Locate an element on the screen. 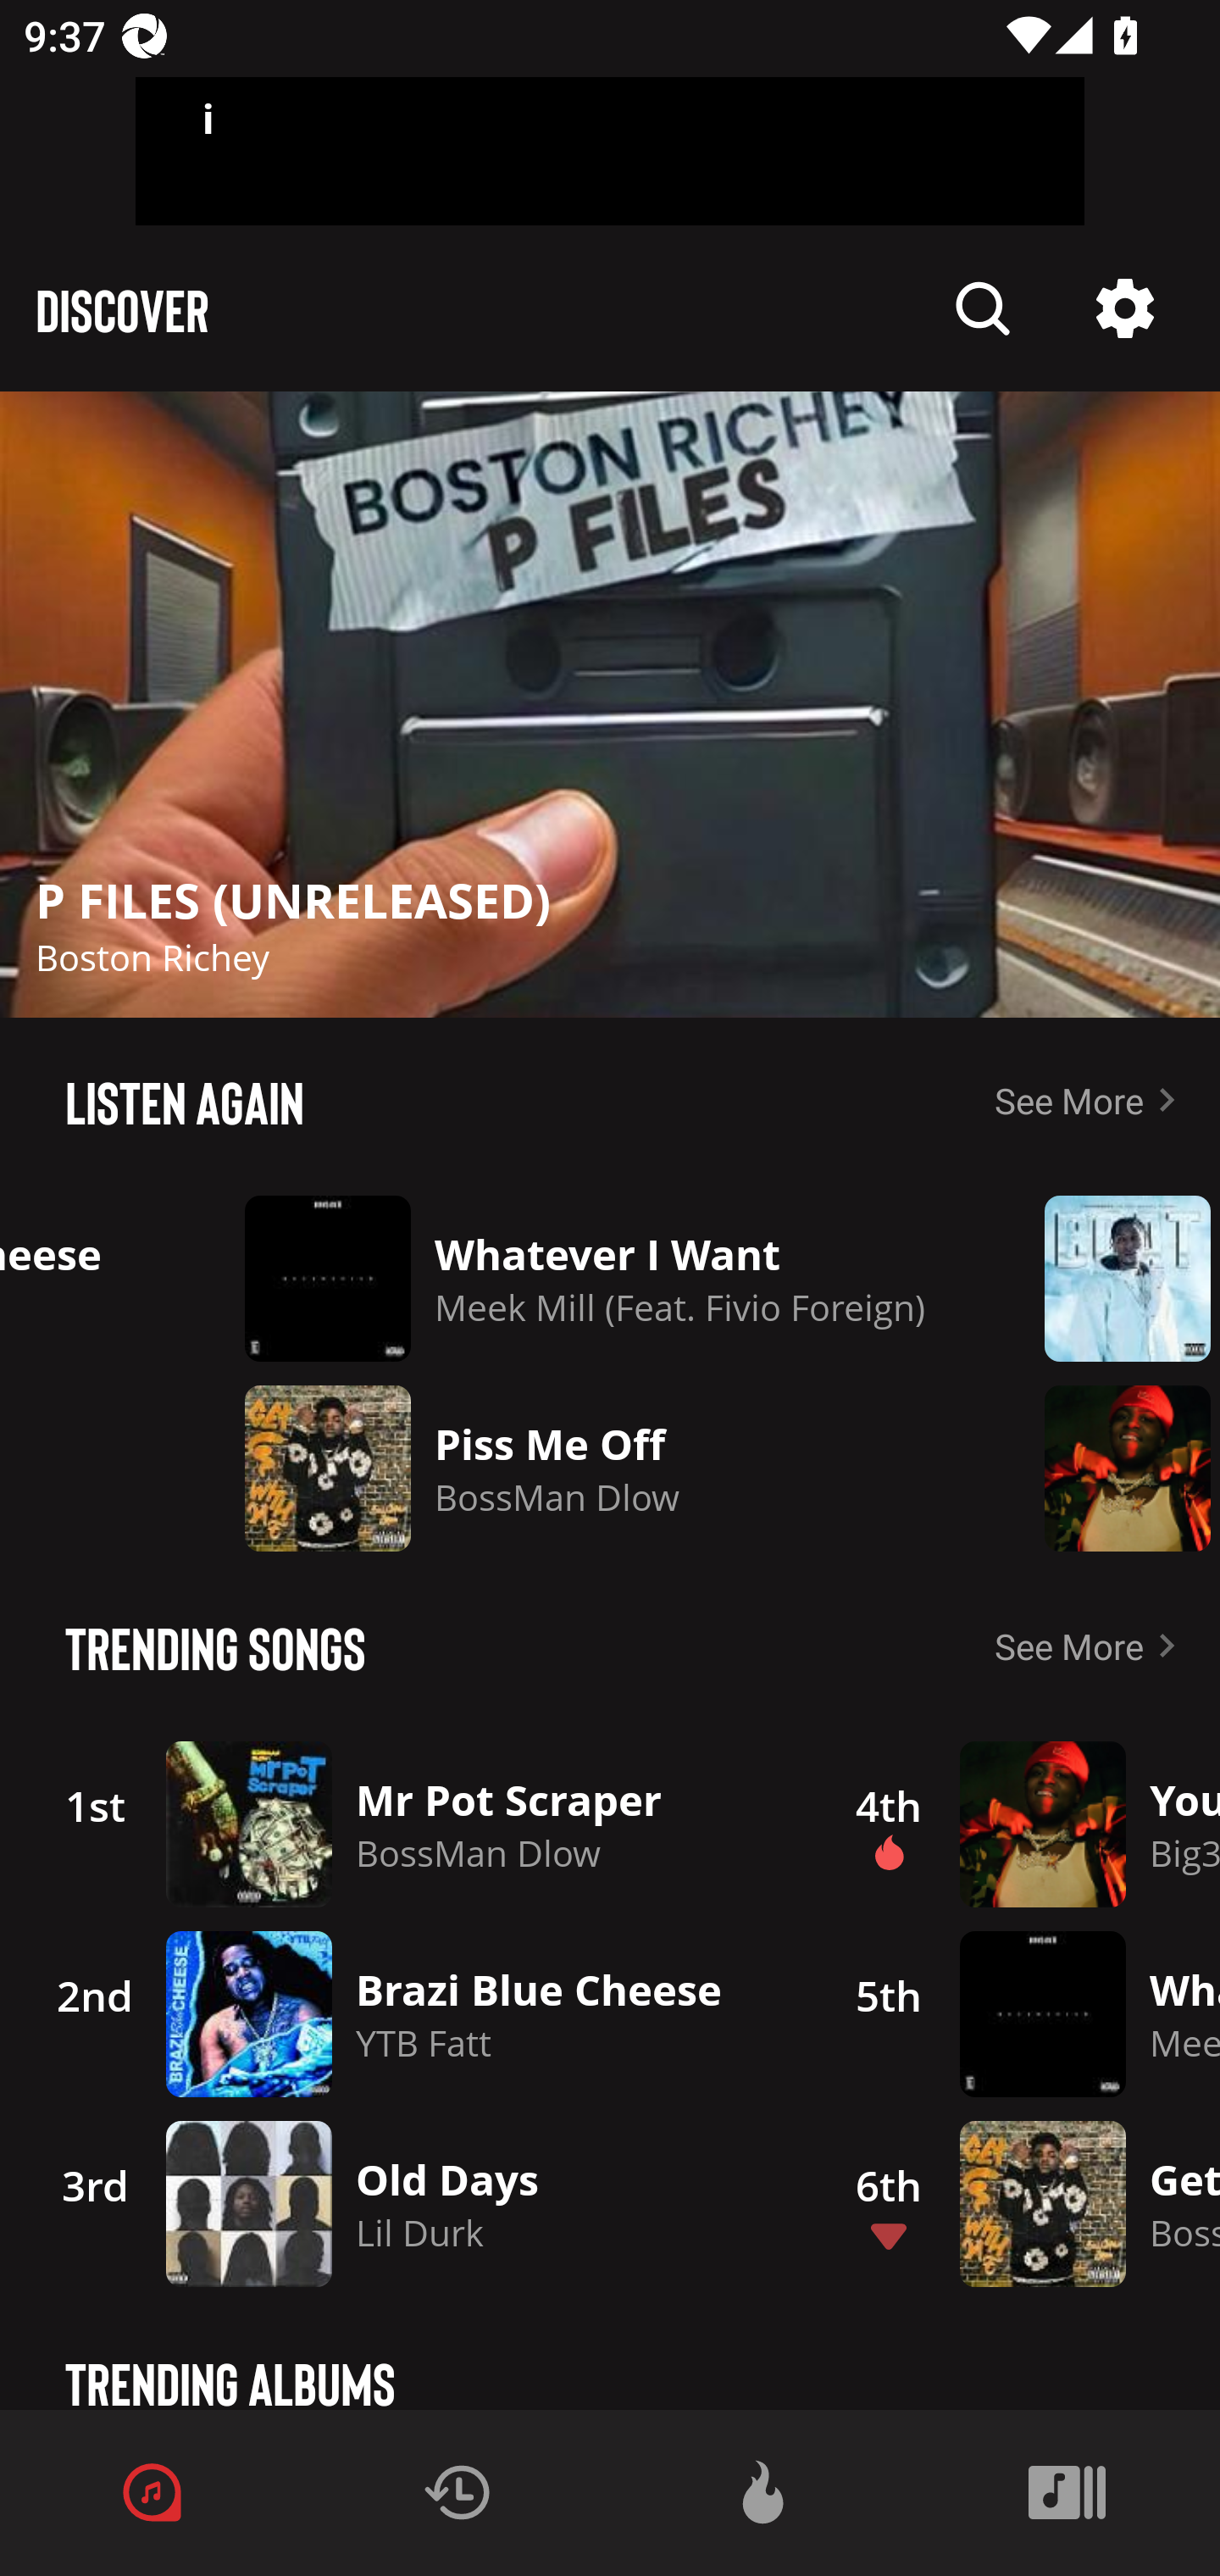 This screenshot has width=1220, height=2576. 1st Description Mr Pot Scraper BossMan Dlow is located at coordinates (408, 1824).